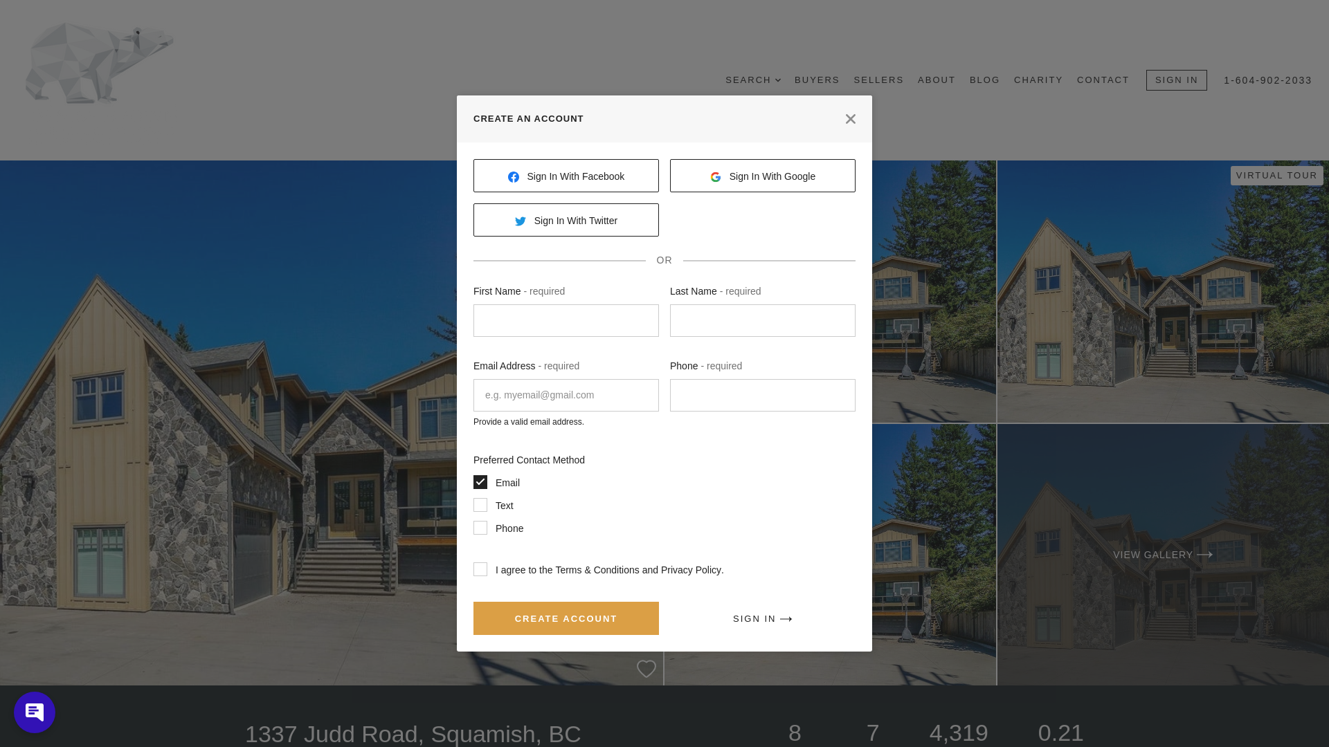 The height and width of the screenshot is (747, 1329). Describe the element at coordinates (985, 80) in the screenshot. I see `BLOG` at that location.